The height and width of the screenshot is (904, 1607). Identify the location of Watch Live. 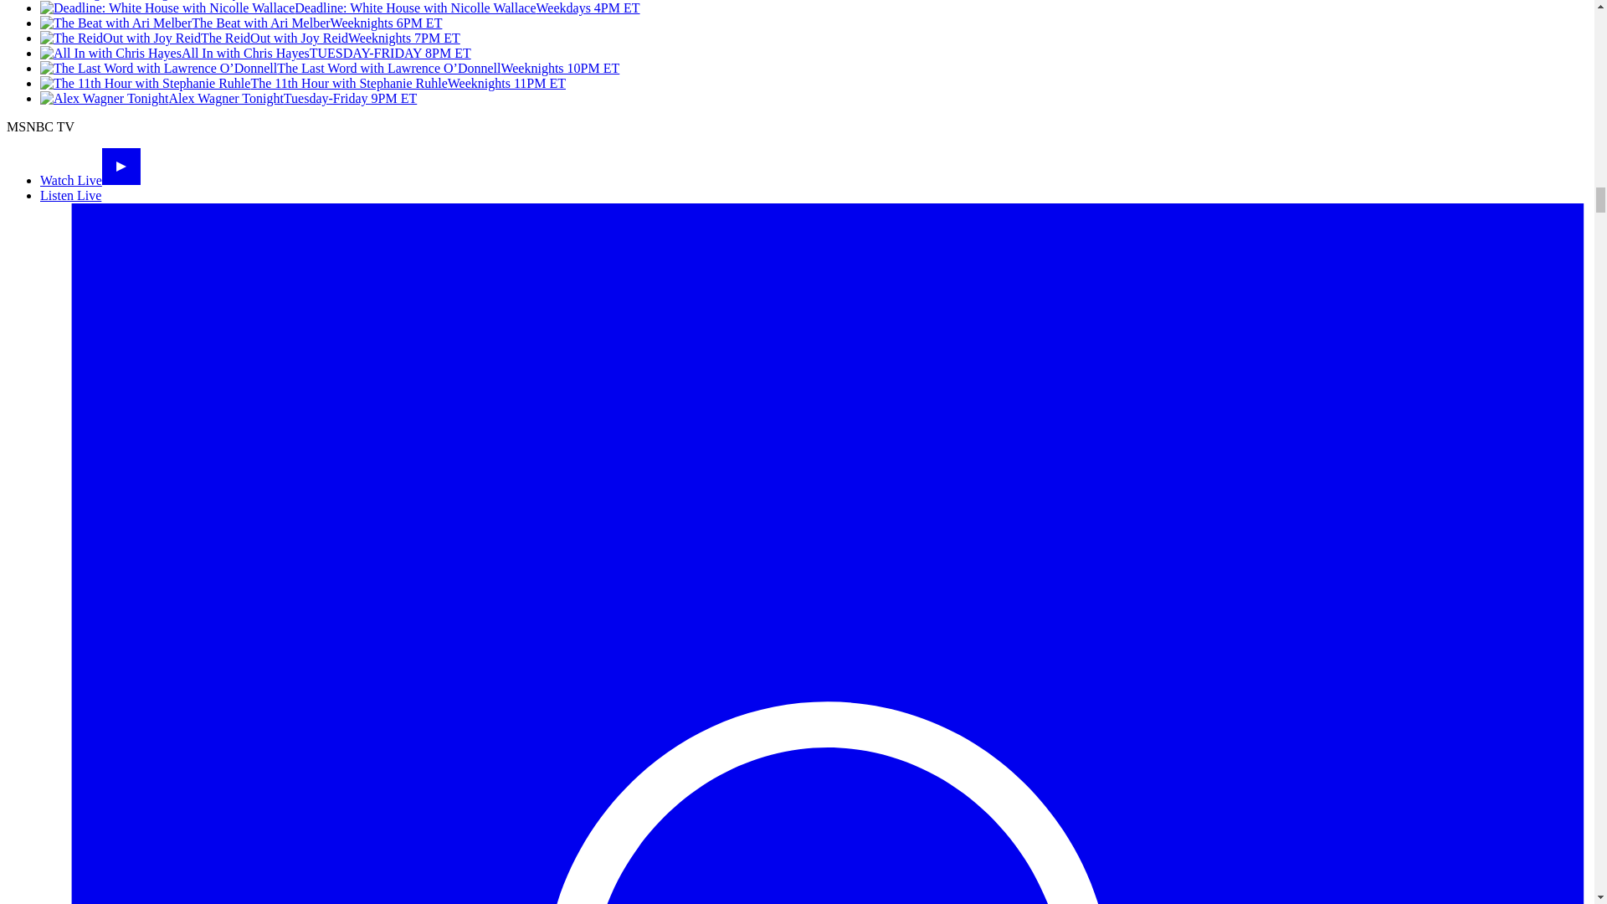
(90, 180).